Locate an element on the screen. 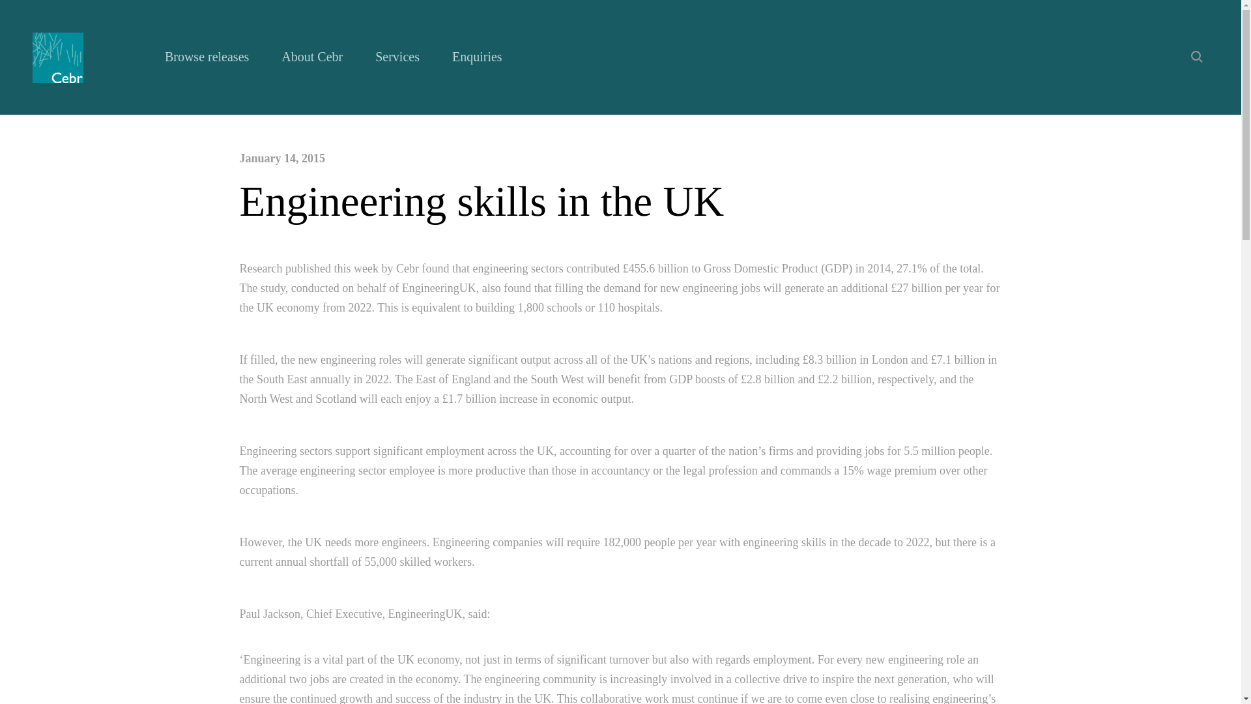  Browse releases is located at coordinates (207, 57).